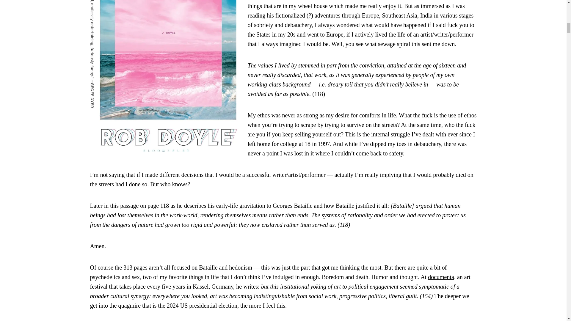 This screenshot has height=321, width=571. Describe the element at coordinates (441, 277) in the screenshot. I see `documenta` at that location.